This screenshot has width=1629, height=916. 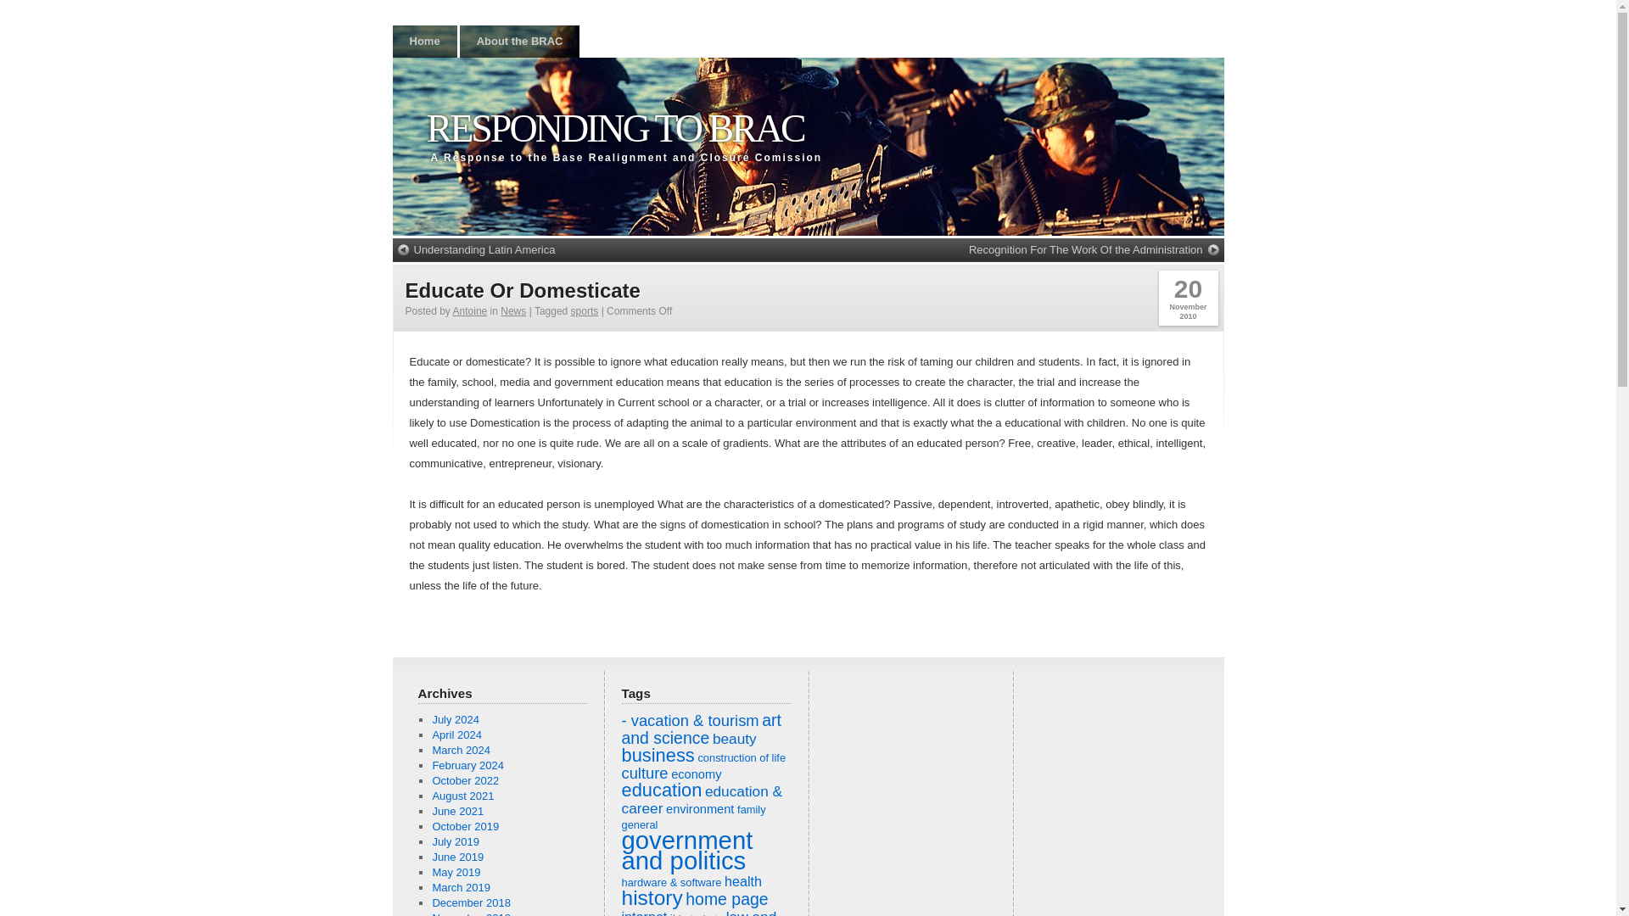 I want to click on July 2024, so click(x=457, y=811).